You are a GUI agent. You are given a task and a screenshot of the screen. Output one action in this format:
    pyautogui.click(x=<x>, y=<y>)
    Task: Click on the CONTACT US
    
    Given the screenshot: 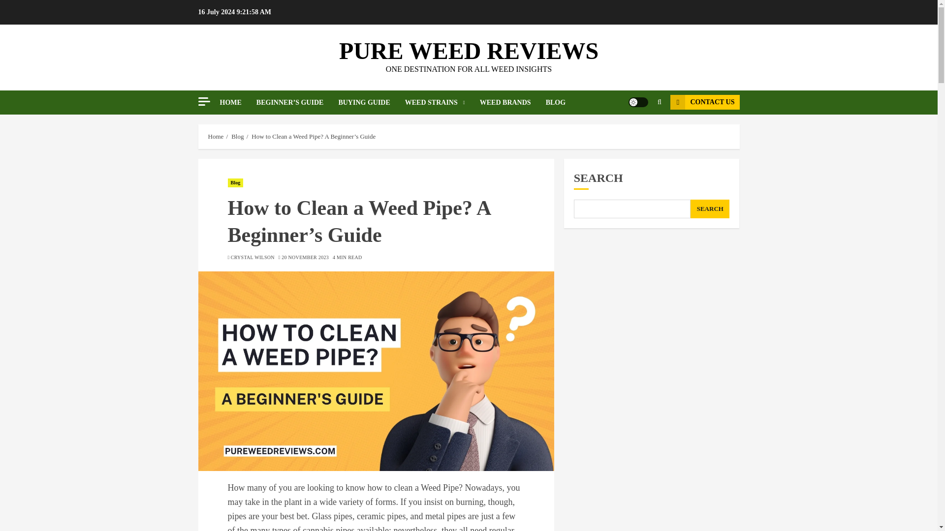 What is the action you would take?
    pyautogui.click(x=704, y=102)
    